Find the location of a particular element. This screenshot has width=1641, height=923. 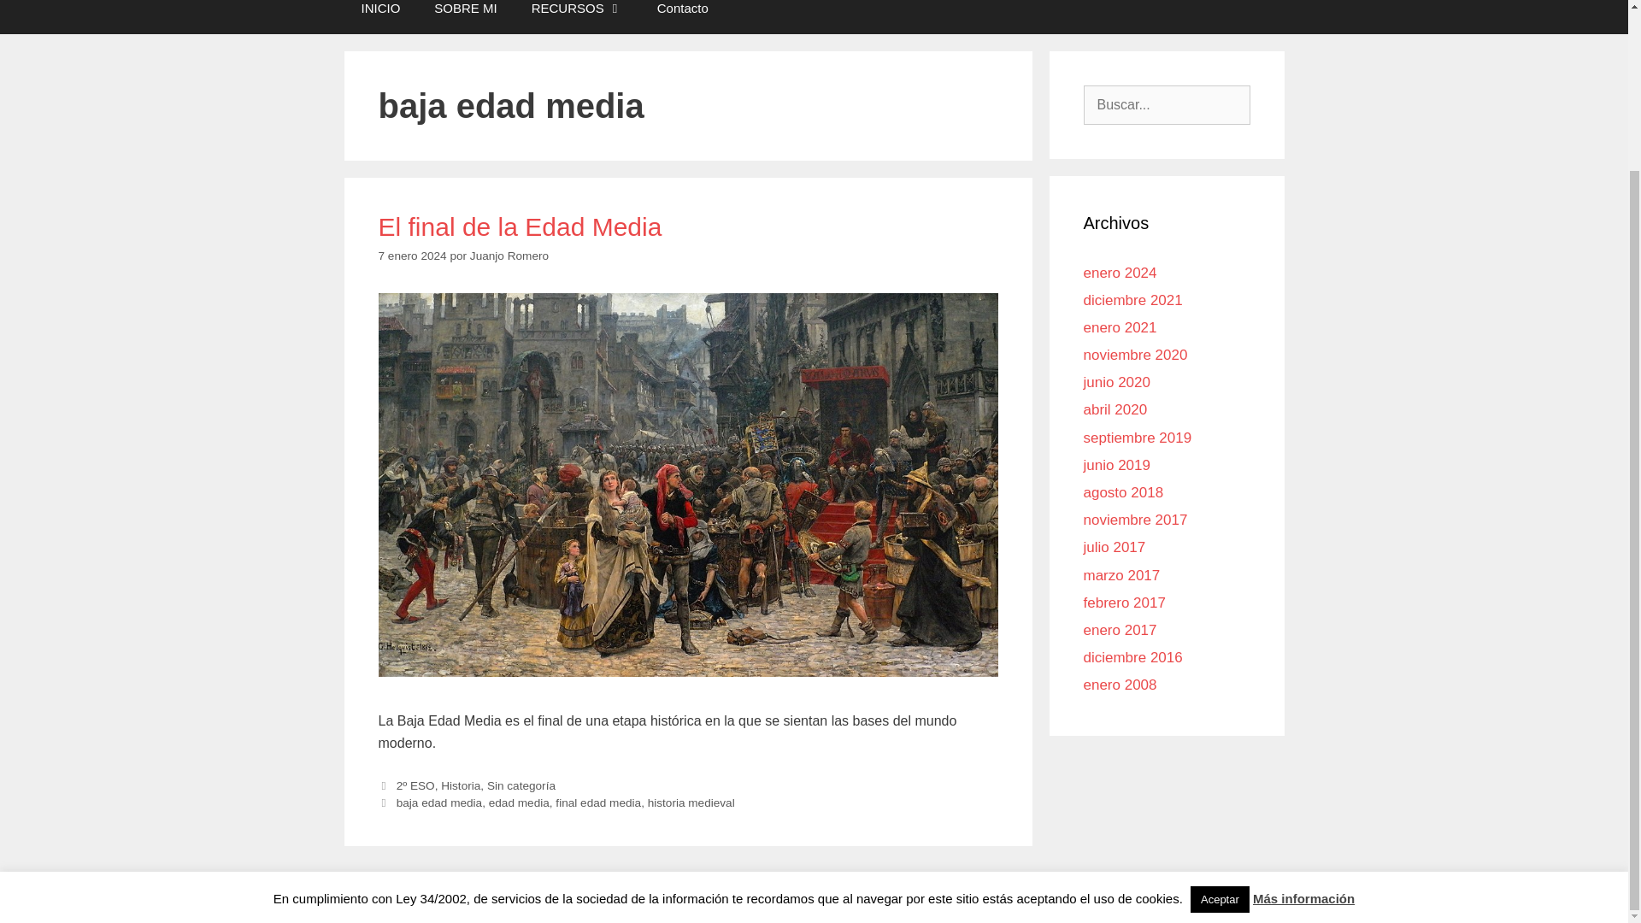

final edad media is located at coordinates (598, 803).